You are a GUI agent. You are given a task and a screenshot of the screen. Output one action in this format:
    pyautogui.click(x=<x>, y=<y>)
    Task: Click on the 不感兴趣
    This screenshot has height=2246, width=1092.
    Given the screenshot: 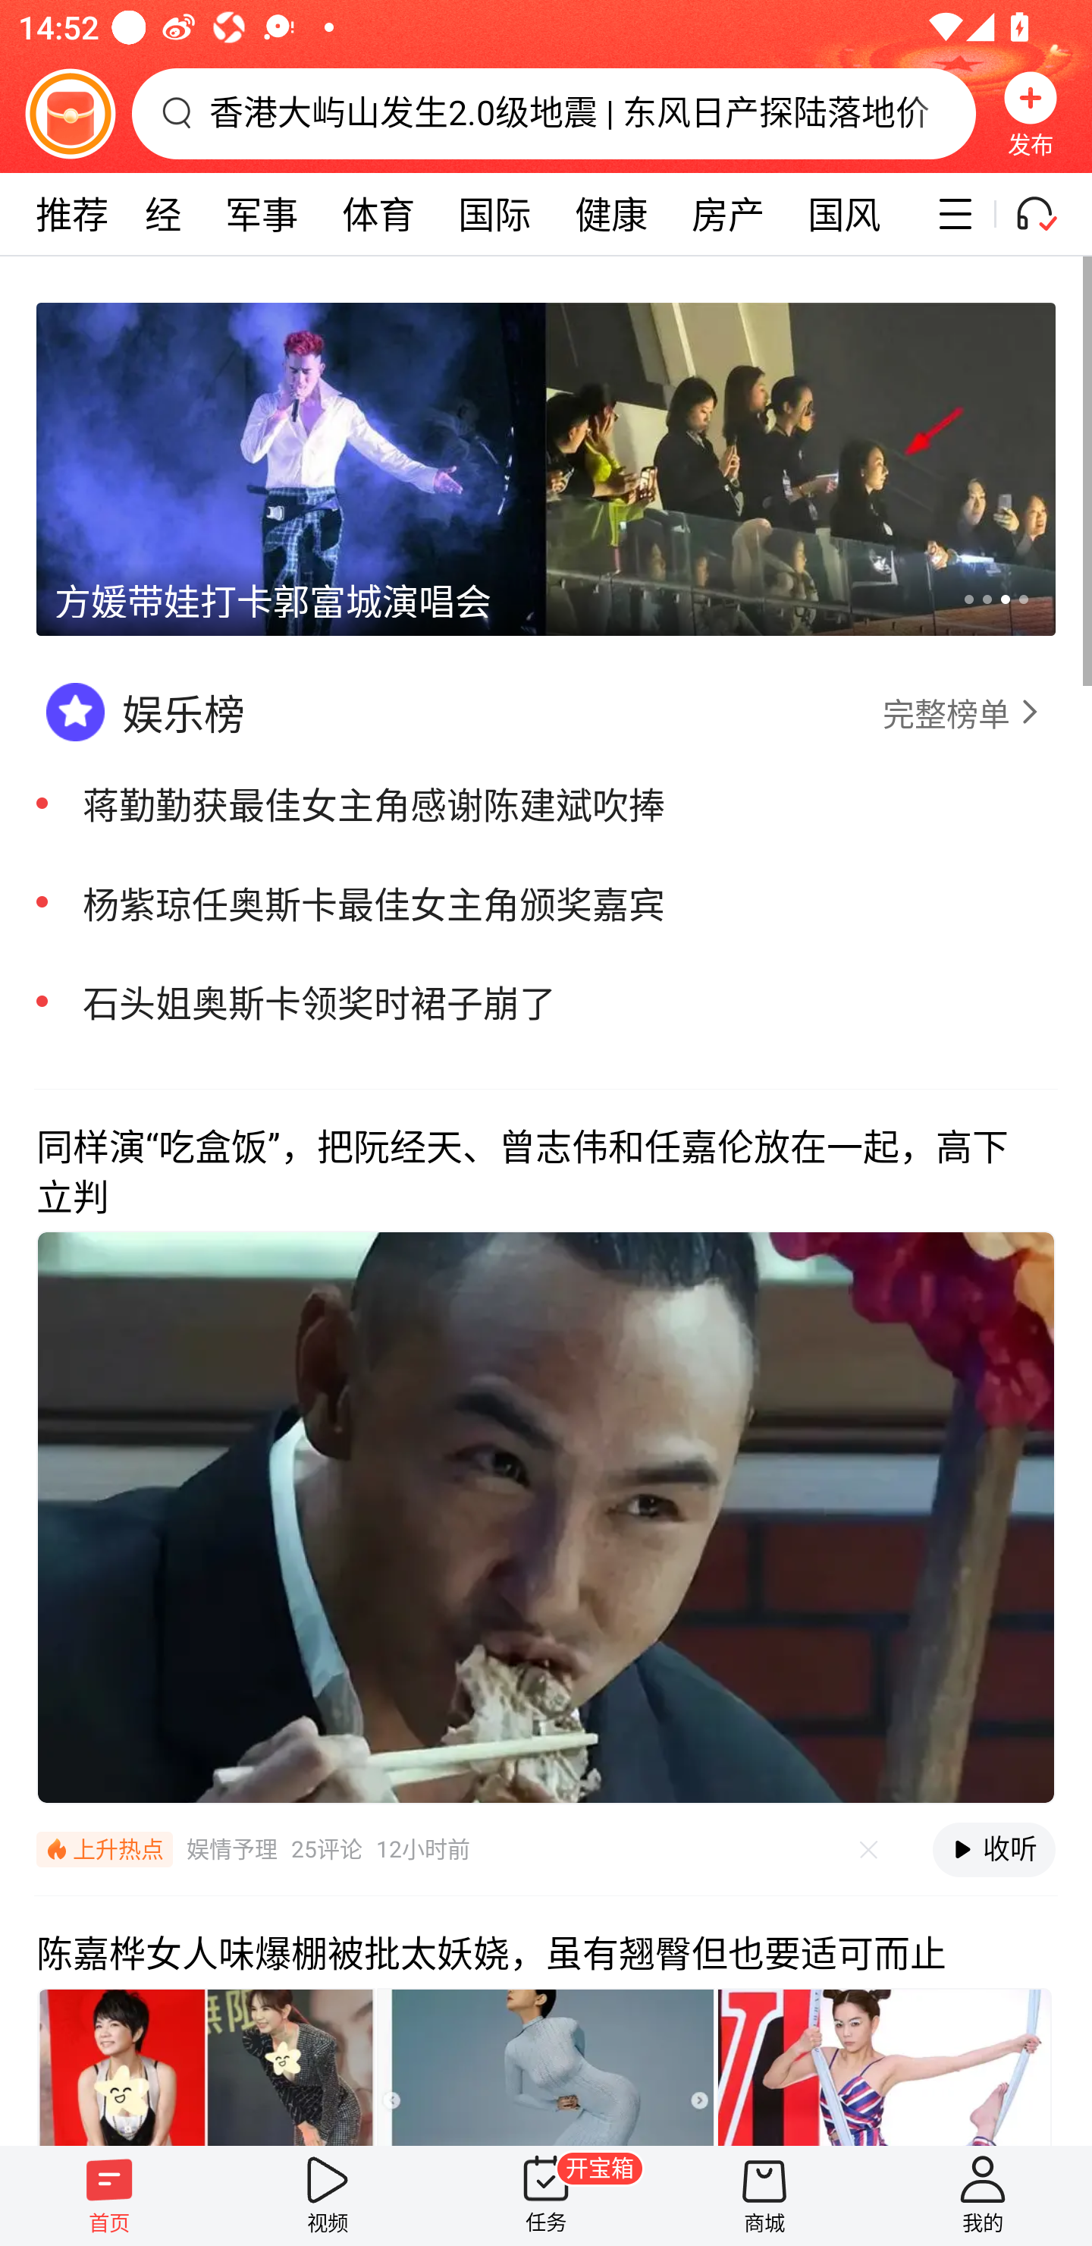 What is the action you would take?
    pyautogui.click(x=869, y=1850)
    